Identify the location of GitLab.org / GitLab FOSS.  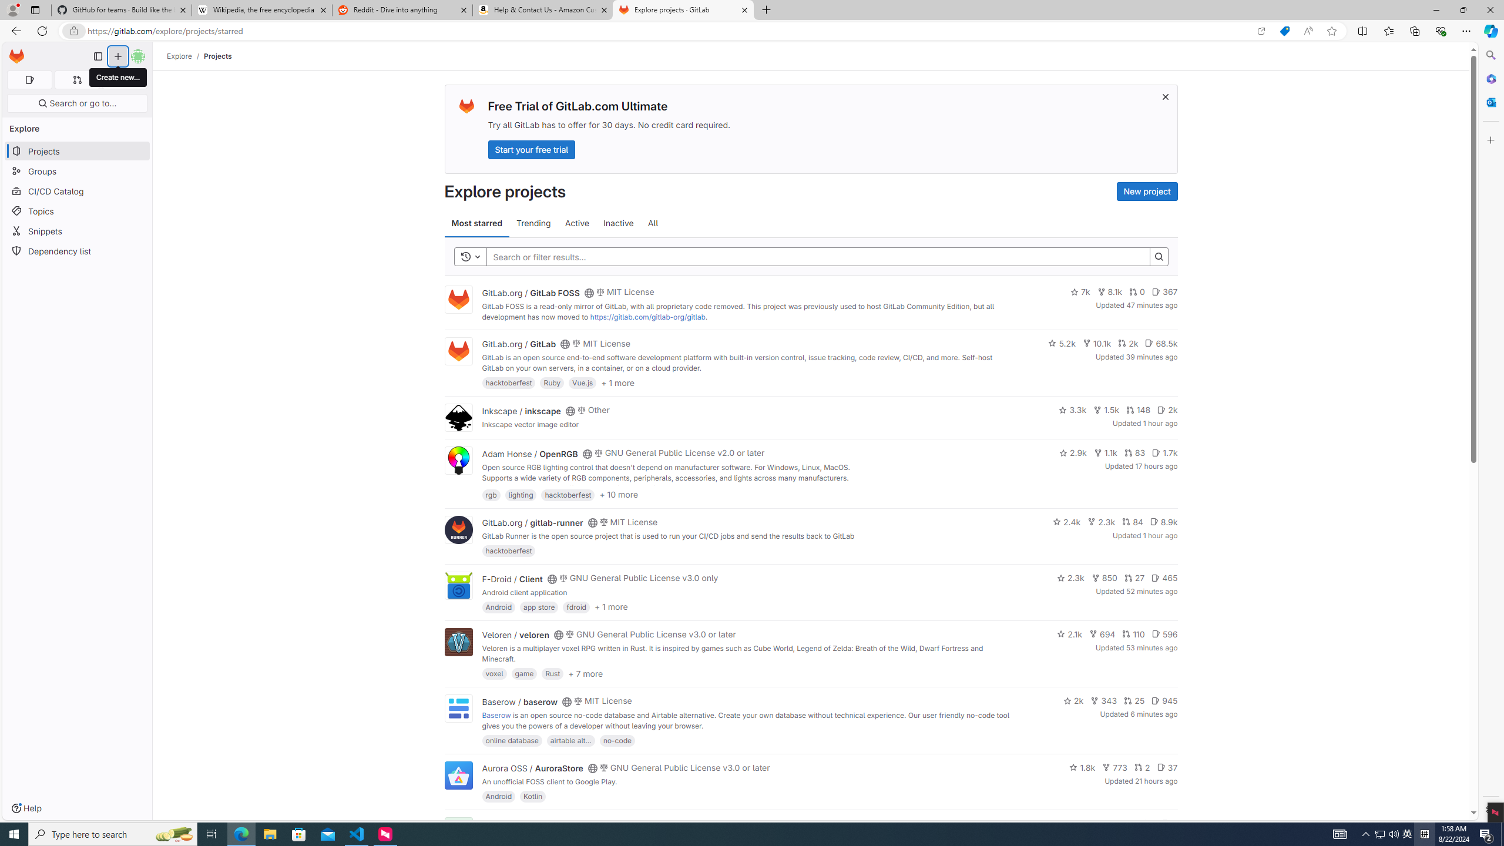
(531, 293).